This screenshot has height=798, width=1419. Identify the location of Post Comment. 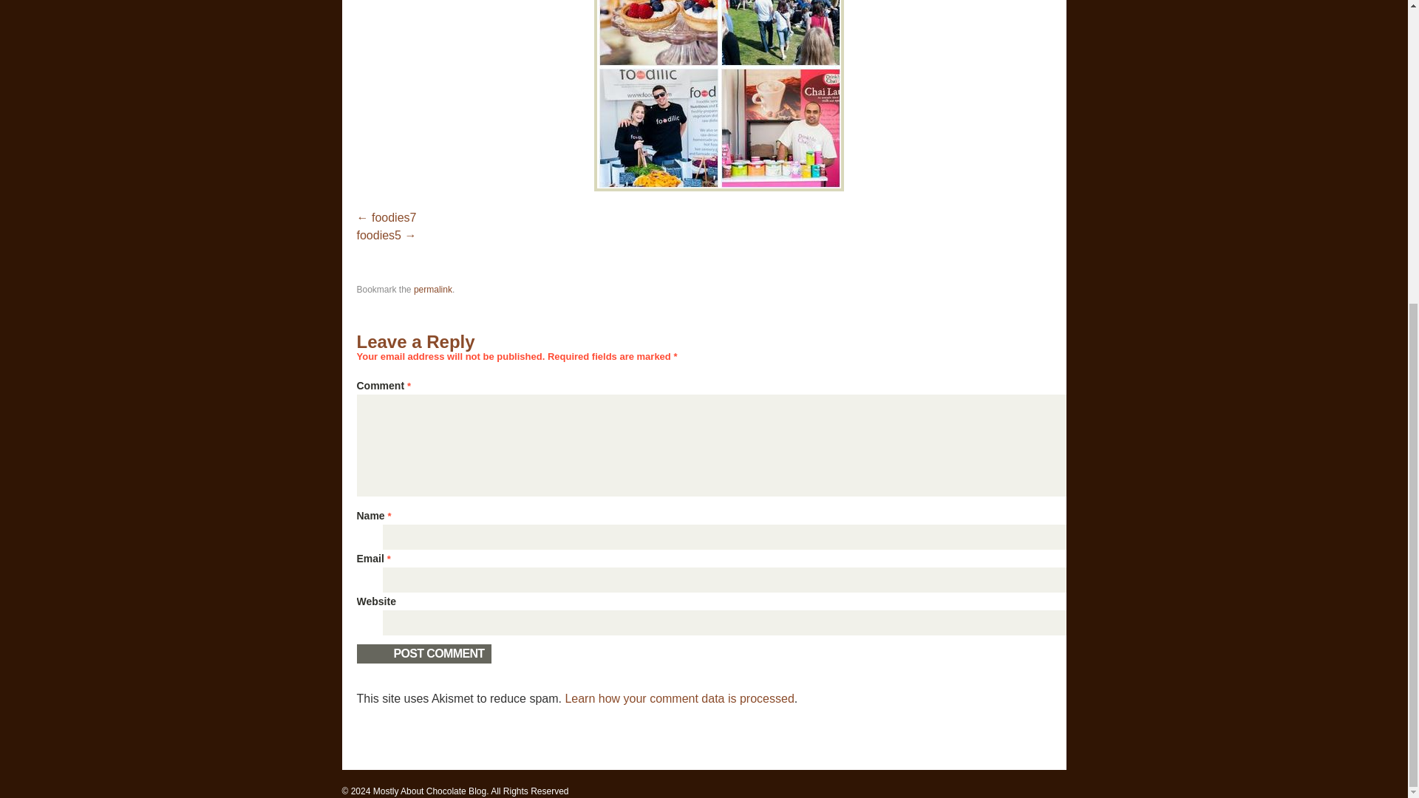
(423, 653).